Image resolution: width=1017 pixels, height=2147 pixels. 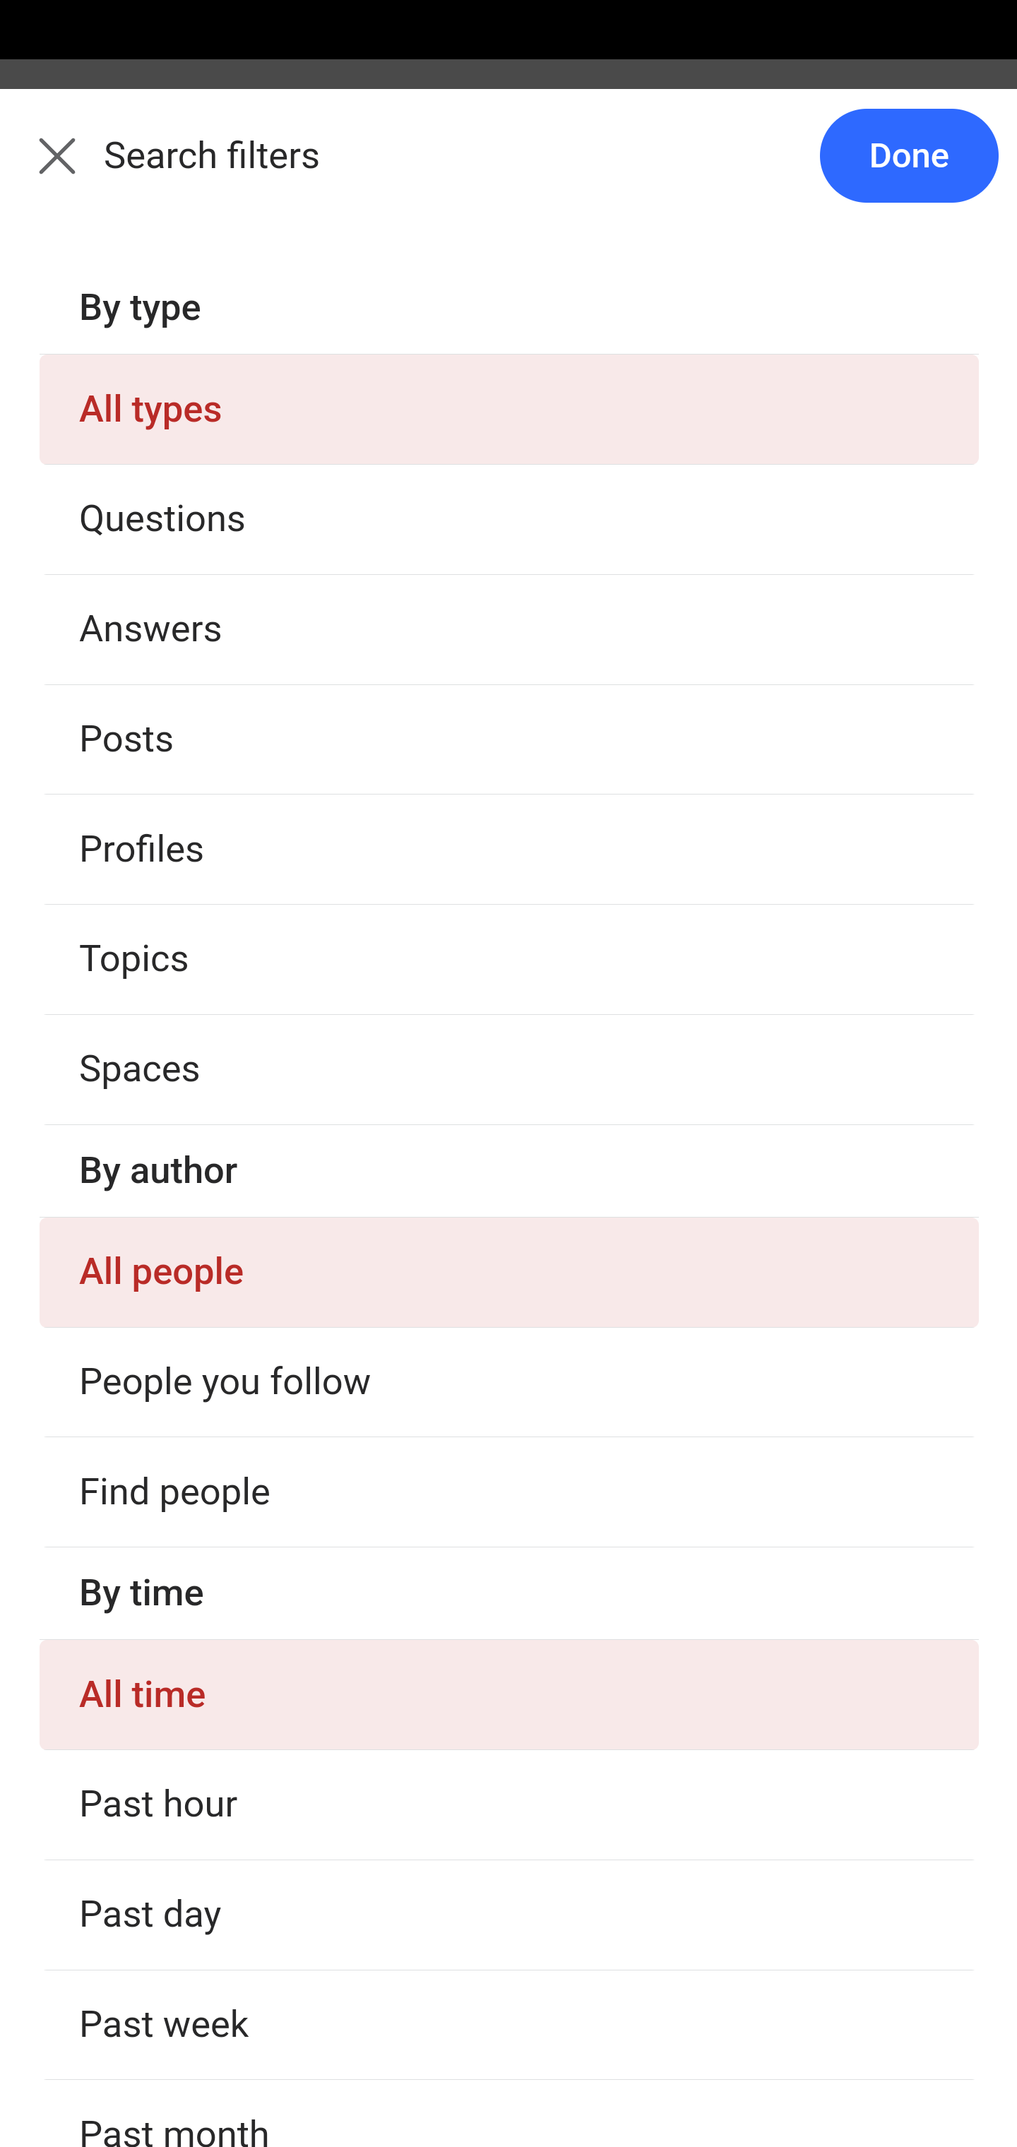 What do you see at coordinates (509, 172) in the screenshot?
I see `Back Search` at bounding box center [509, 172].